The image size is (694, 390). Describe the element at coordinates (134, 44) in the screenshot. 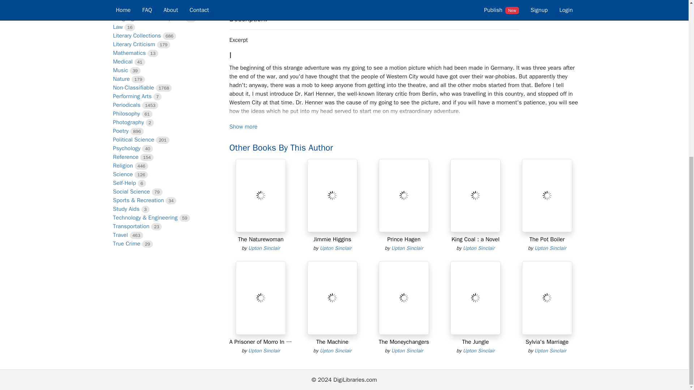

I see `Literary Criticism` at that location.